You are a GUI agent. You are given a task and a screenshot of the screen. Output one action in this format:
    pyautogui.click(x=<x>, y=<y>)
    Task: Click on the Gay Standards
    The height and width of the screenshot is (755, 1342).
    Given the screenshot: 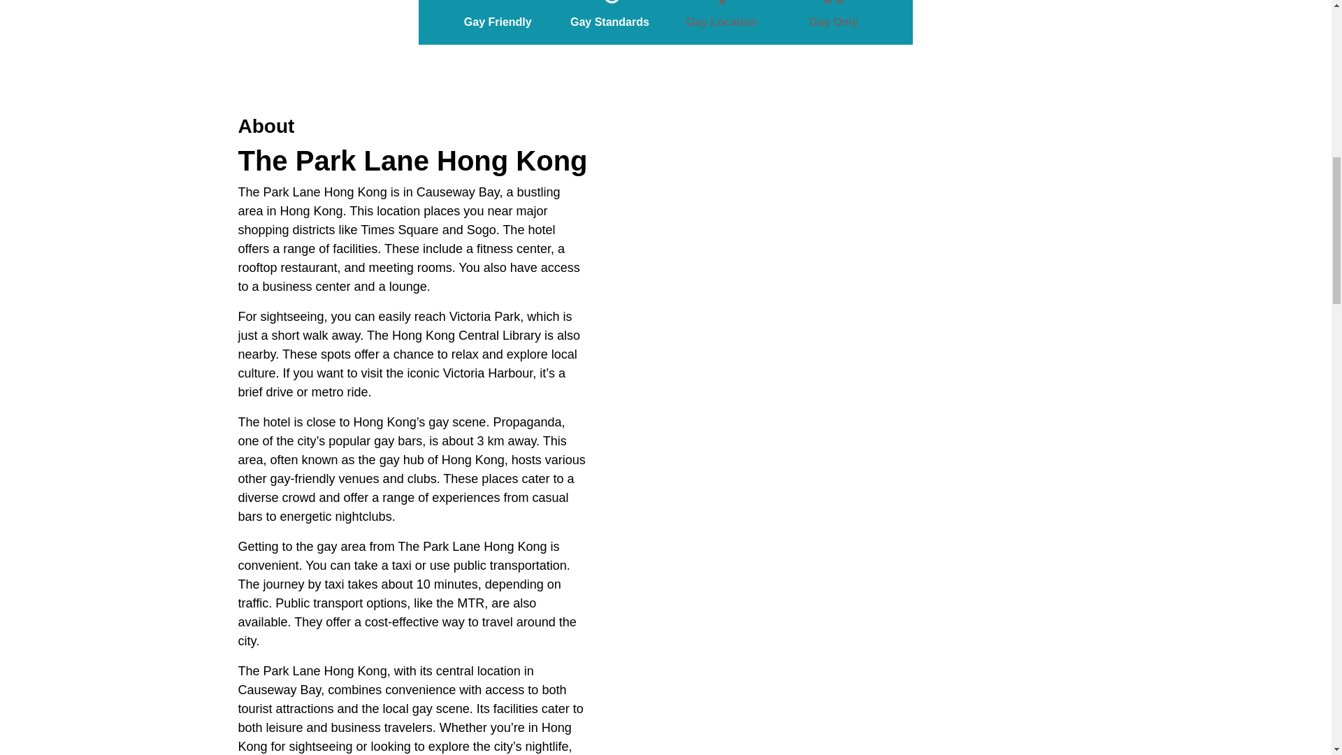 What is the action you would take?
    pyautogui.click(x=609, y=3)
    